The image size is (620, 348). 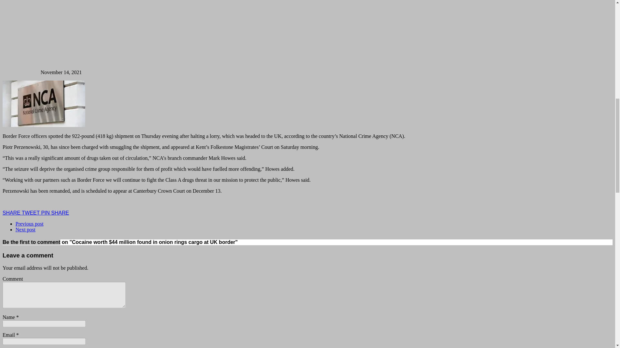 What do you see at coordinates (31, 213) in the screenshot?
I see `Tweet This Post` at bounding box center [31, 213].